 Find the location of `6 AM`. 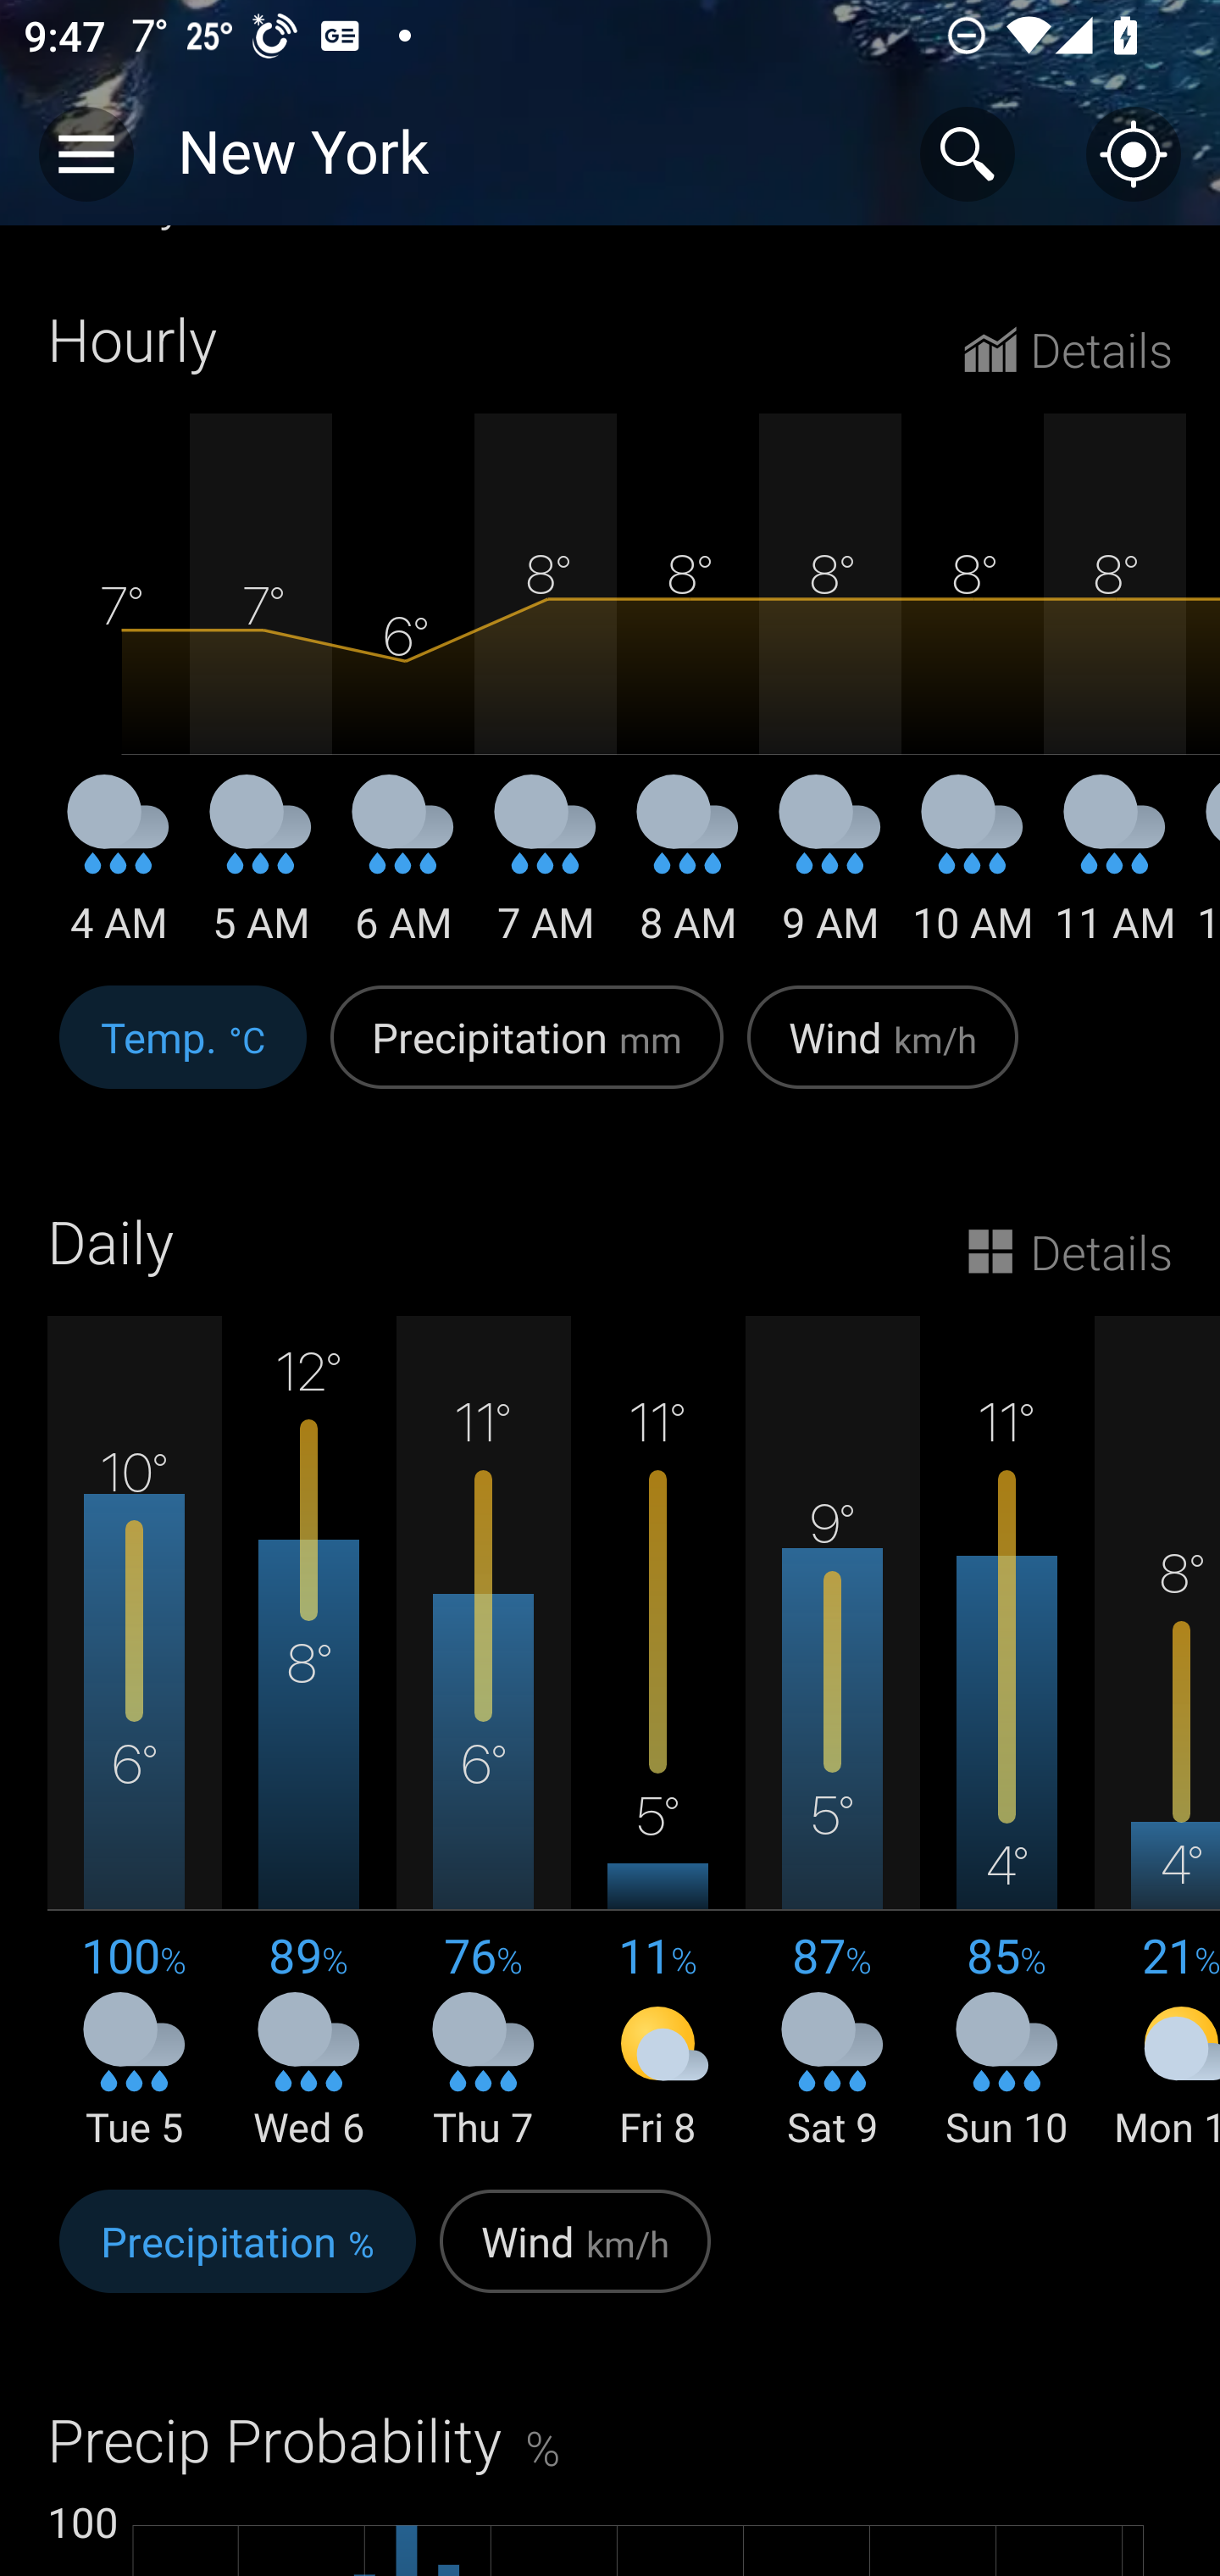

6 AM is located at coordinates (403, 871).